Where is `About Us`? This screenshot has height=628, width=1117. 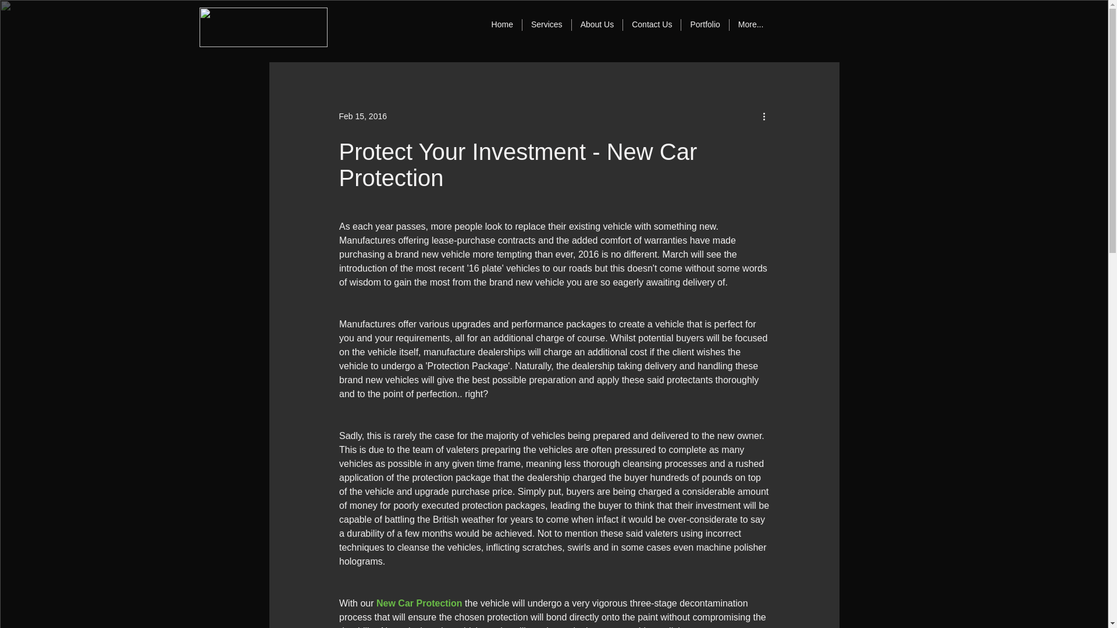 About Us is located at coordinates (597, 28).